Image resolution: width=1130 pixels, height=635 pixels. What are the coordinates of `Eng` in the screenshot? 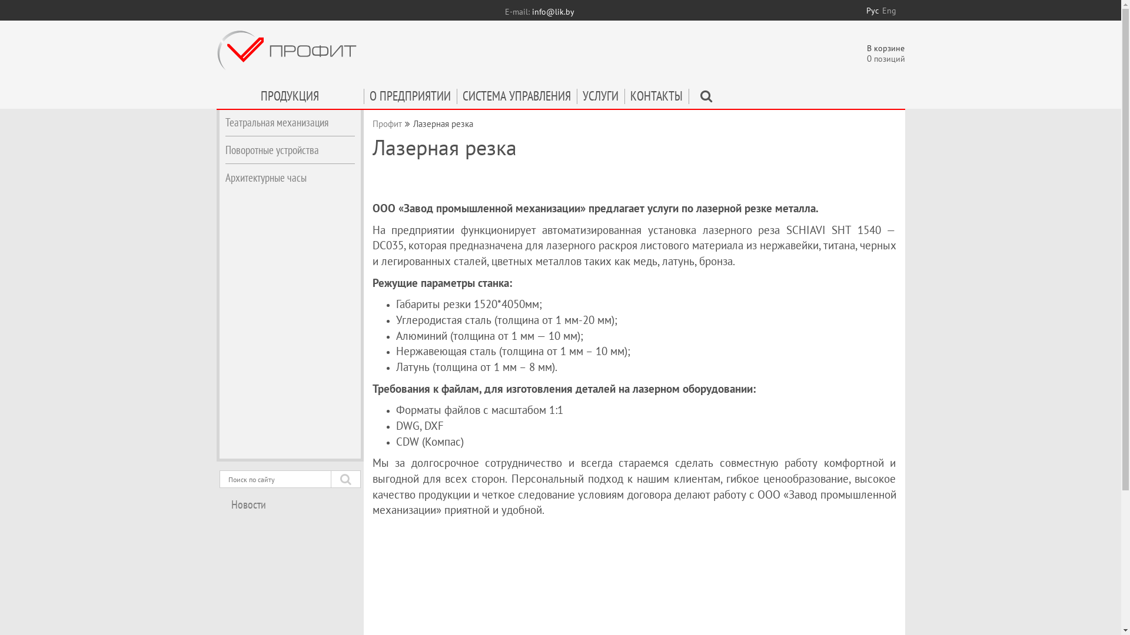 It's located at (889, 11).